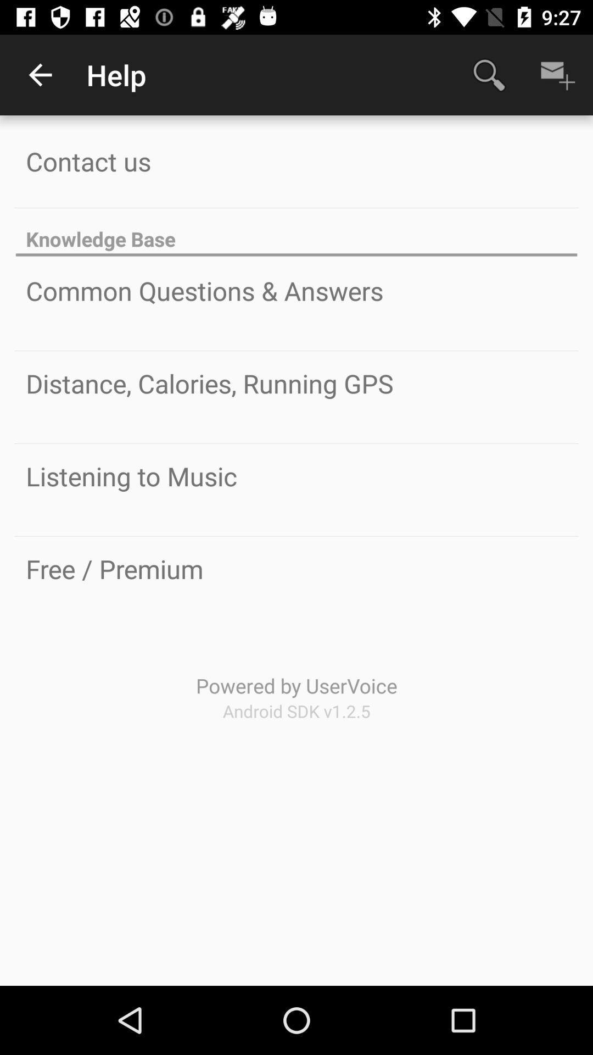 This screenshot has width=593, height=1055. What do you see at coordinates (204, 291) in the screenshot?
I see `turn on the icon below the knowledge base icon` at bounding box center [204, 291].